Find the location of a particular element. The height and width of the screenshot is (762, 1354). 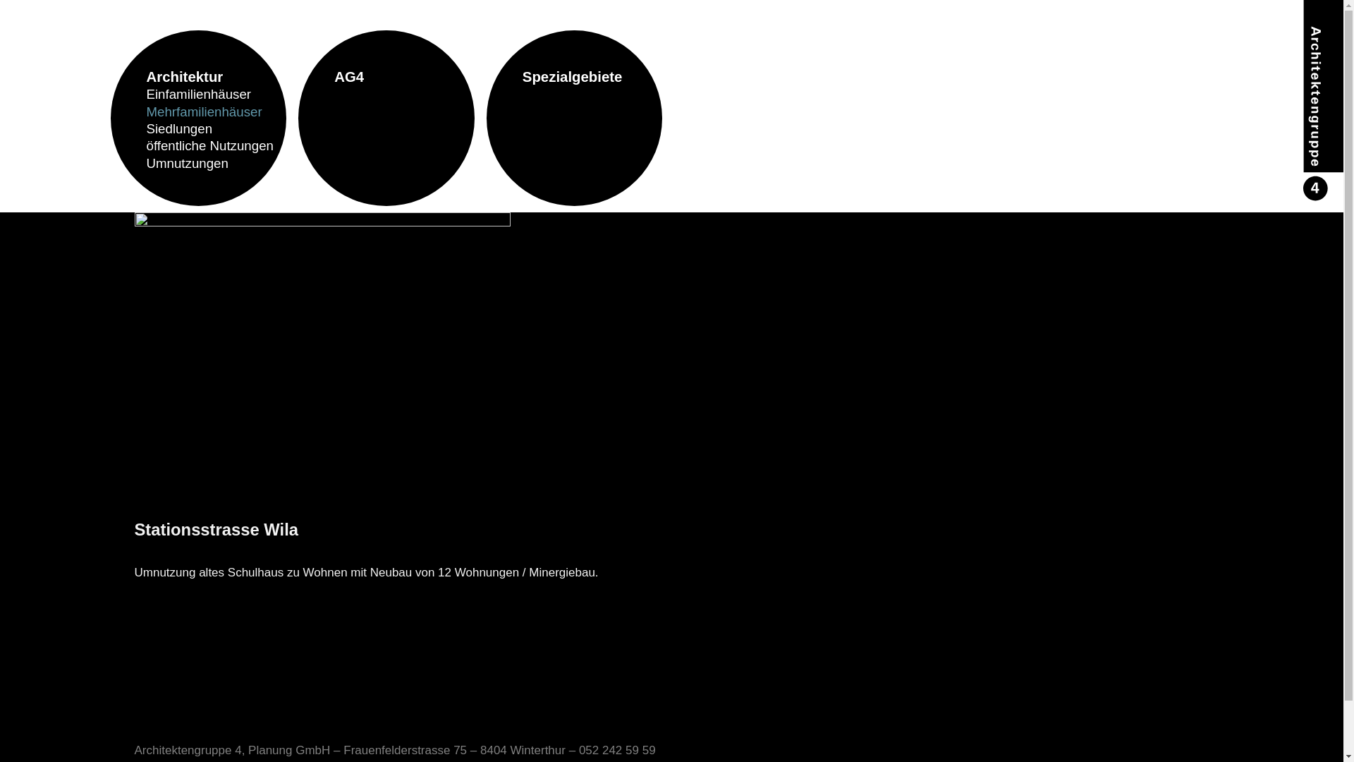

Spezialgebiete is located at coordinates (592, 78).